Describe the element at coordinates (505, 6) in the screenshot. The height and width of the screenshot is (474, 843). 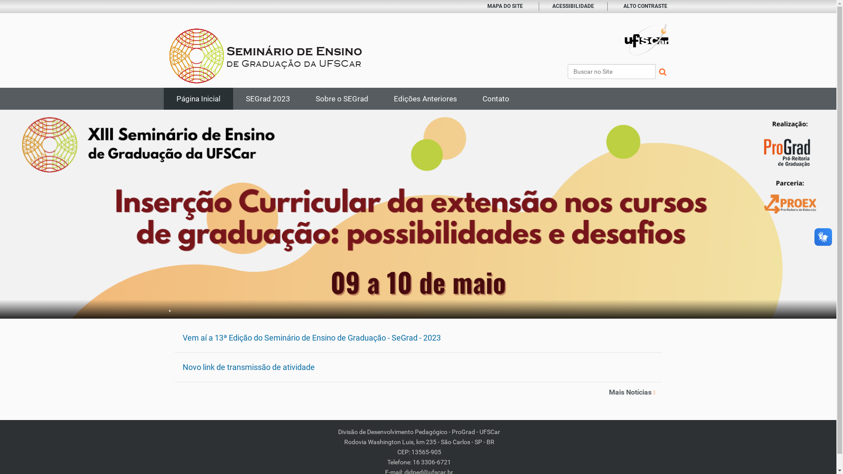
I see `MAPA DO SITE` at that location.